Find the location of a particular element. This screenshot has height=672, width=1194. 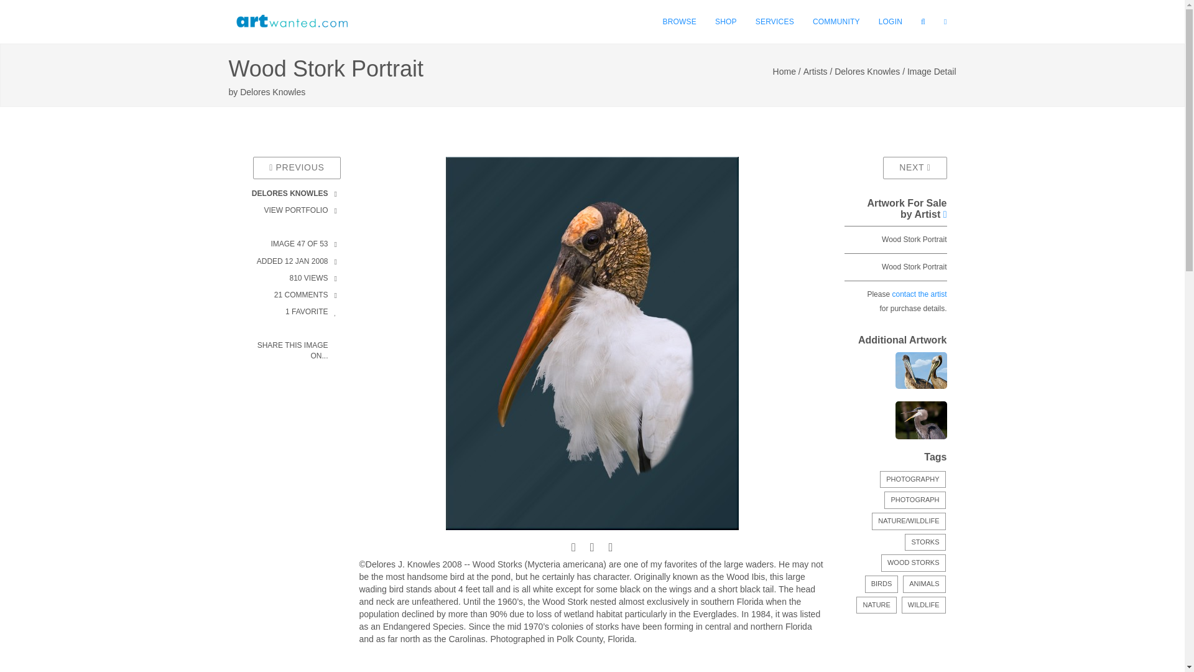

LOGIN is located at coordinates (891, 22).